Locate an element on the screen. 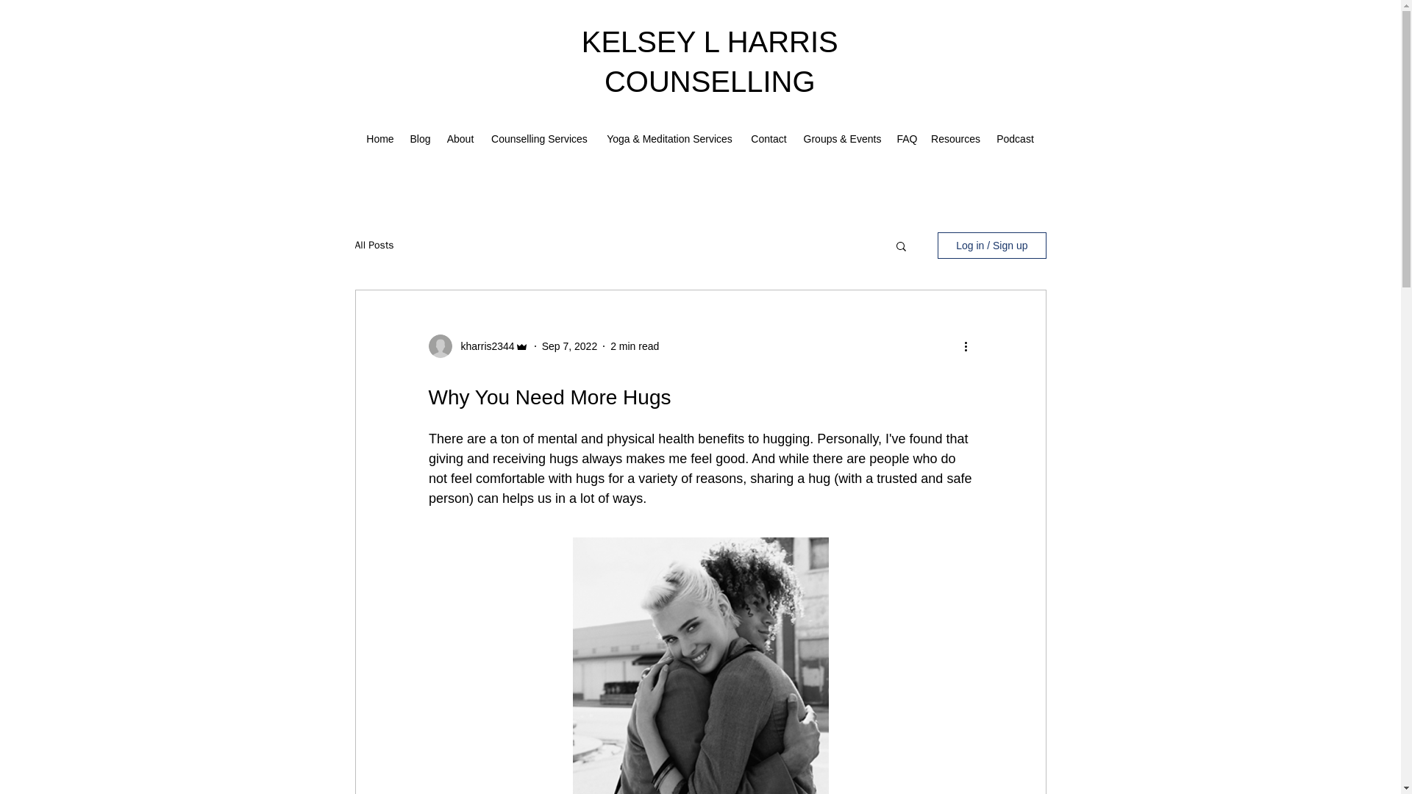 The height and width of the screenshot is (794, 1412). Blog is located at coordinates (419, 138).